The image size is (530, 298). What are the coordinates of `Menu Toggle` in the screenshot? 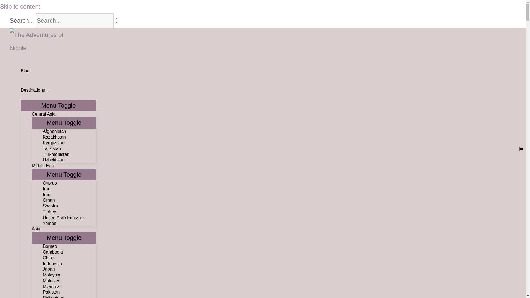 It's located at (64, 123).